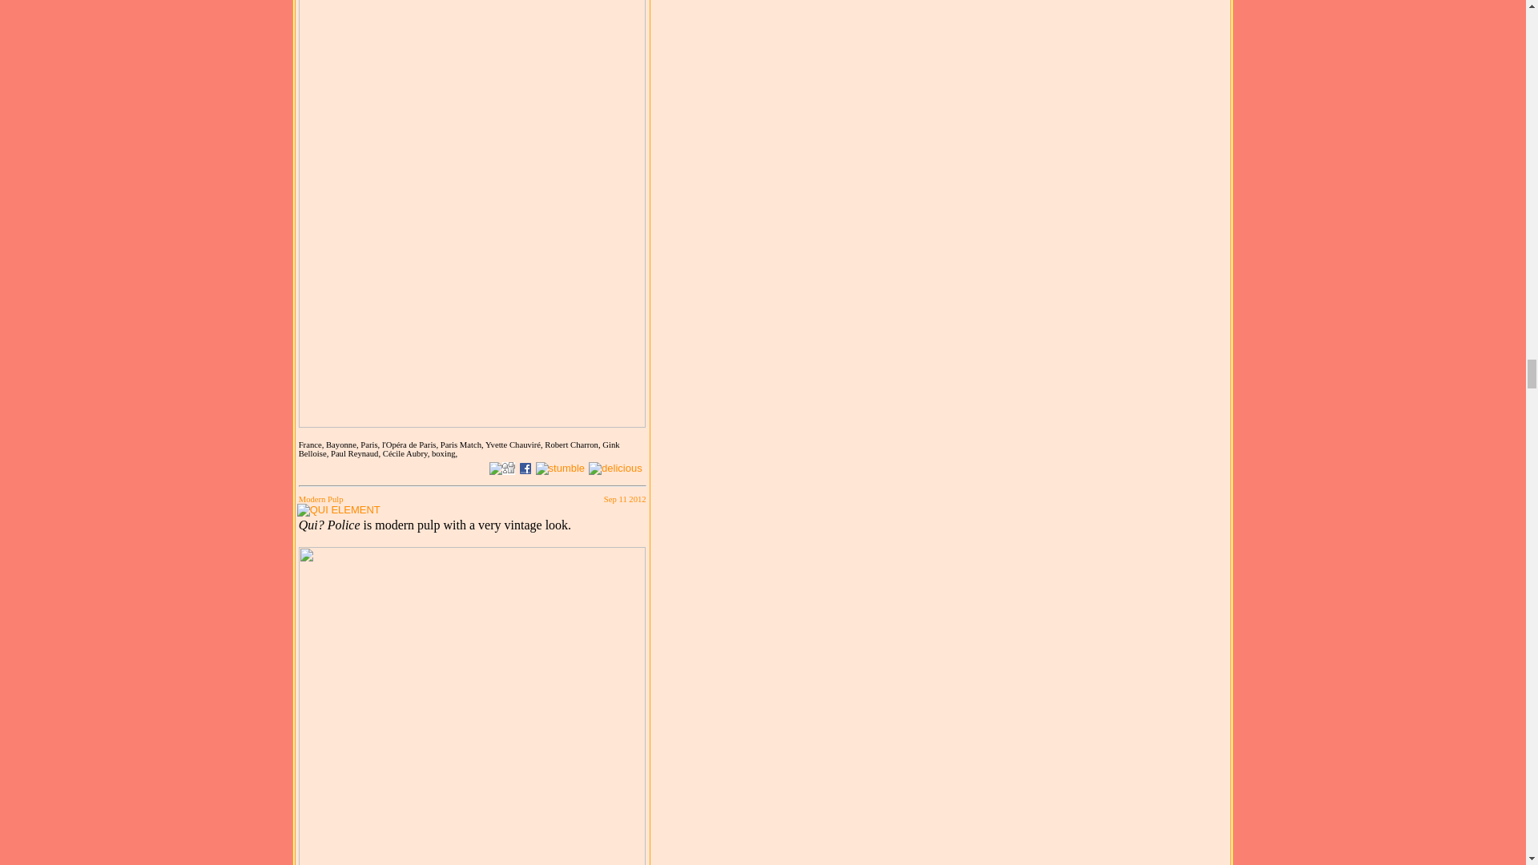 The image size is (1538, 865). I want to click on Bookmark this on Delicious, so click(615, 468).